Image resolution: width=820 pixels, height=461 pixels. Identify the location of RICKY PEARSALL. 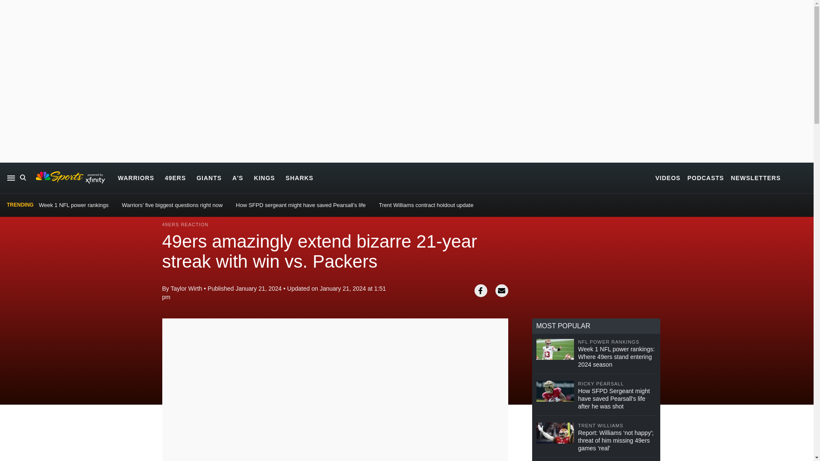
(617, 384).